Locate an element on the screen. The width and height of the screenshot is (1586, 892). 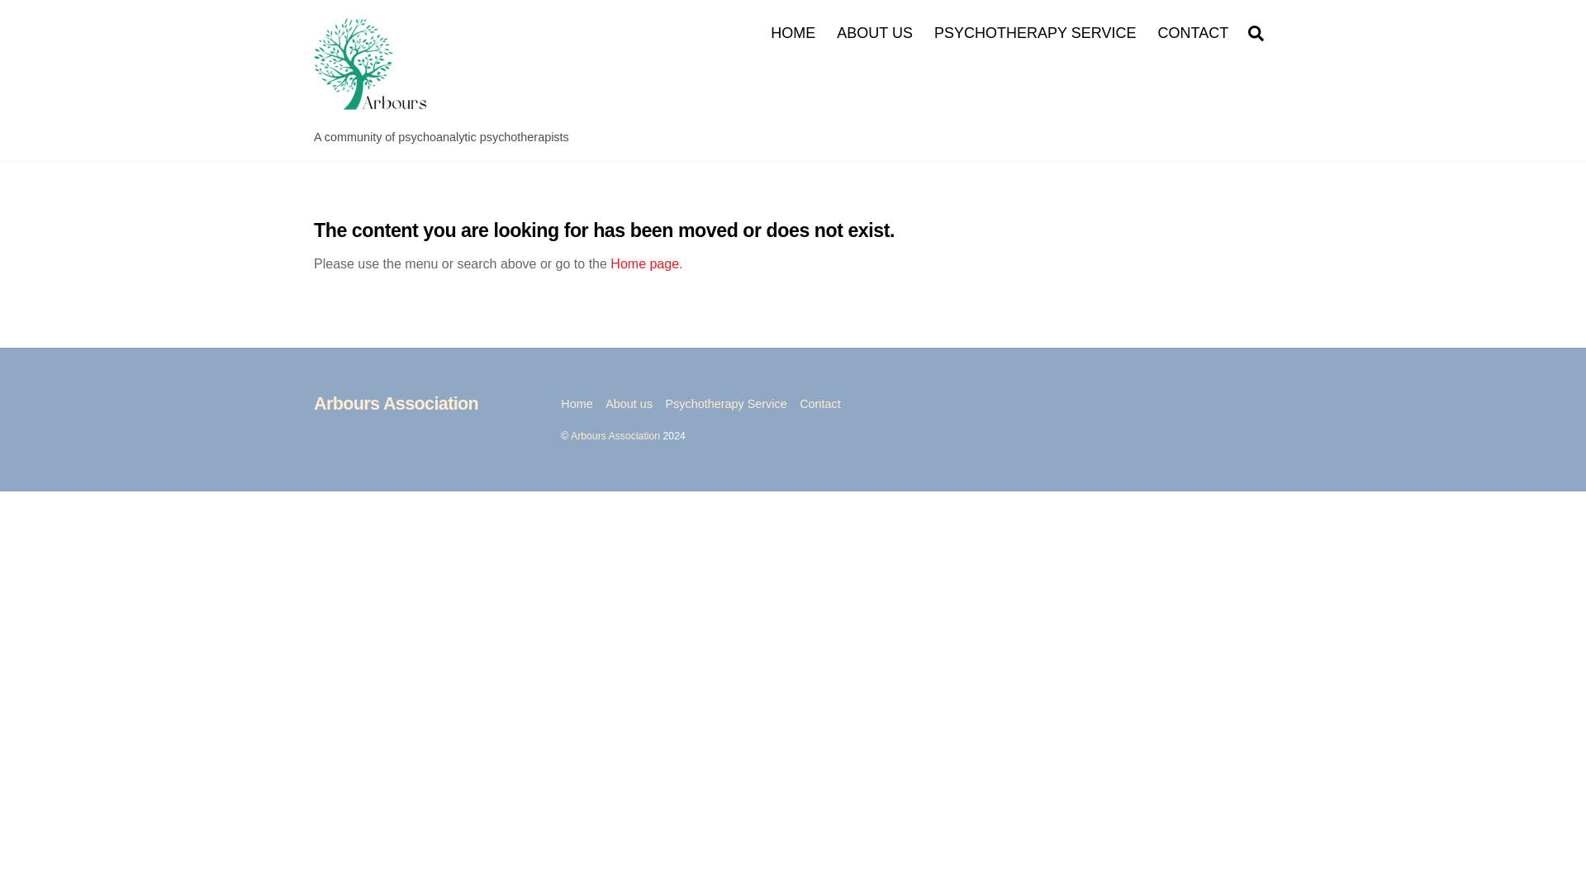
CONTACT is located at coordinates (1193, 33).